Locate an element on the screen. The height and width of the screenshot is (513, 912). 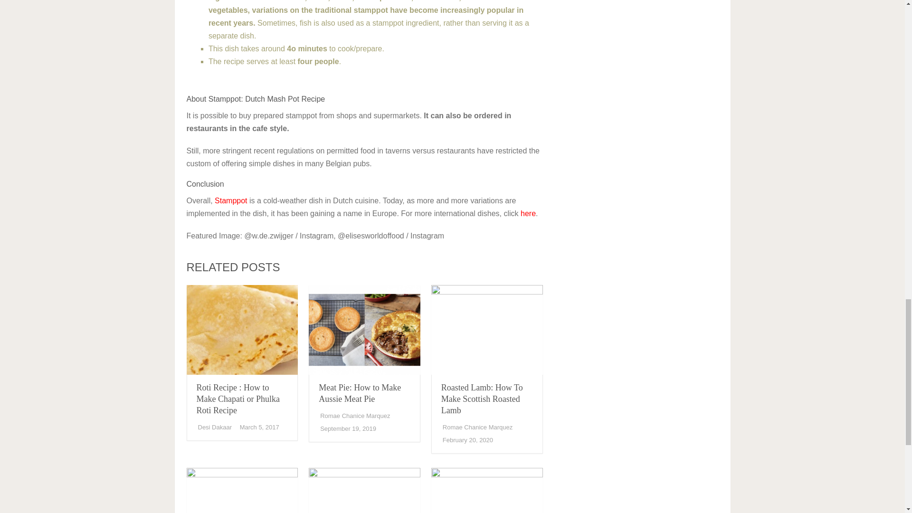
here is located at coordinates (528, 213).